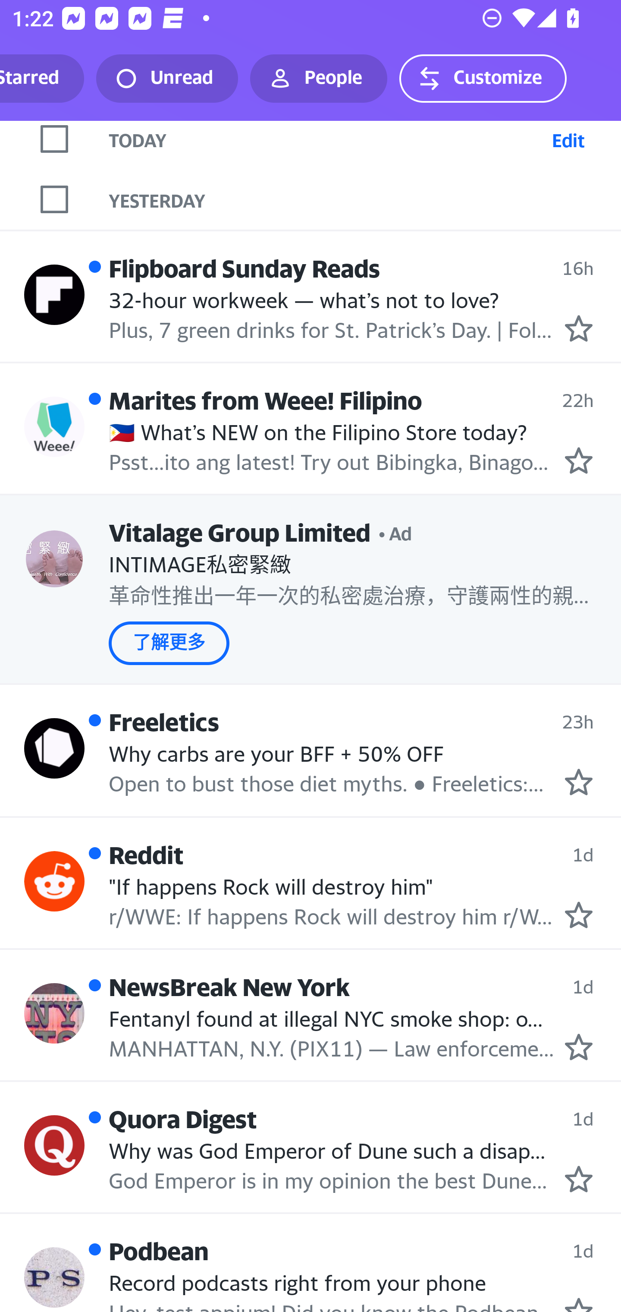  I want to click on Profile
Freeletics, so click(54, 747).